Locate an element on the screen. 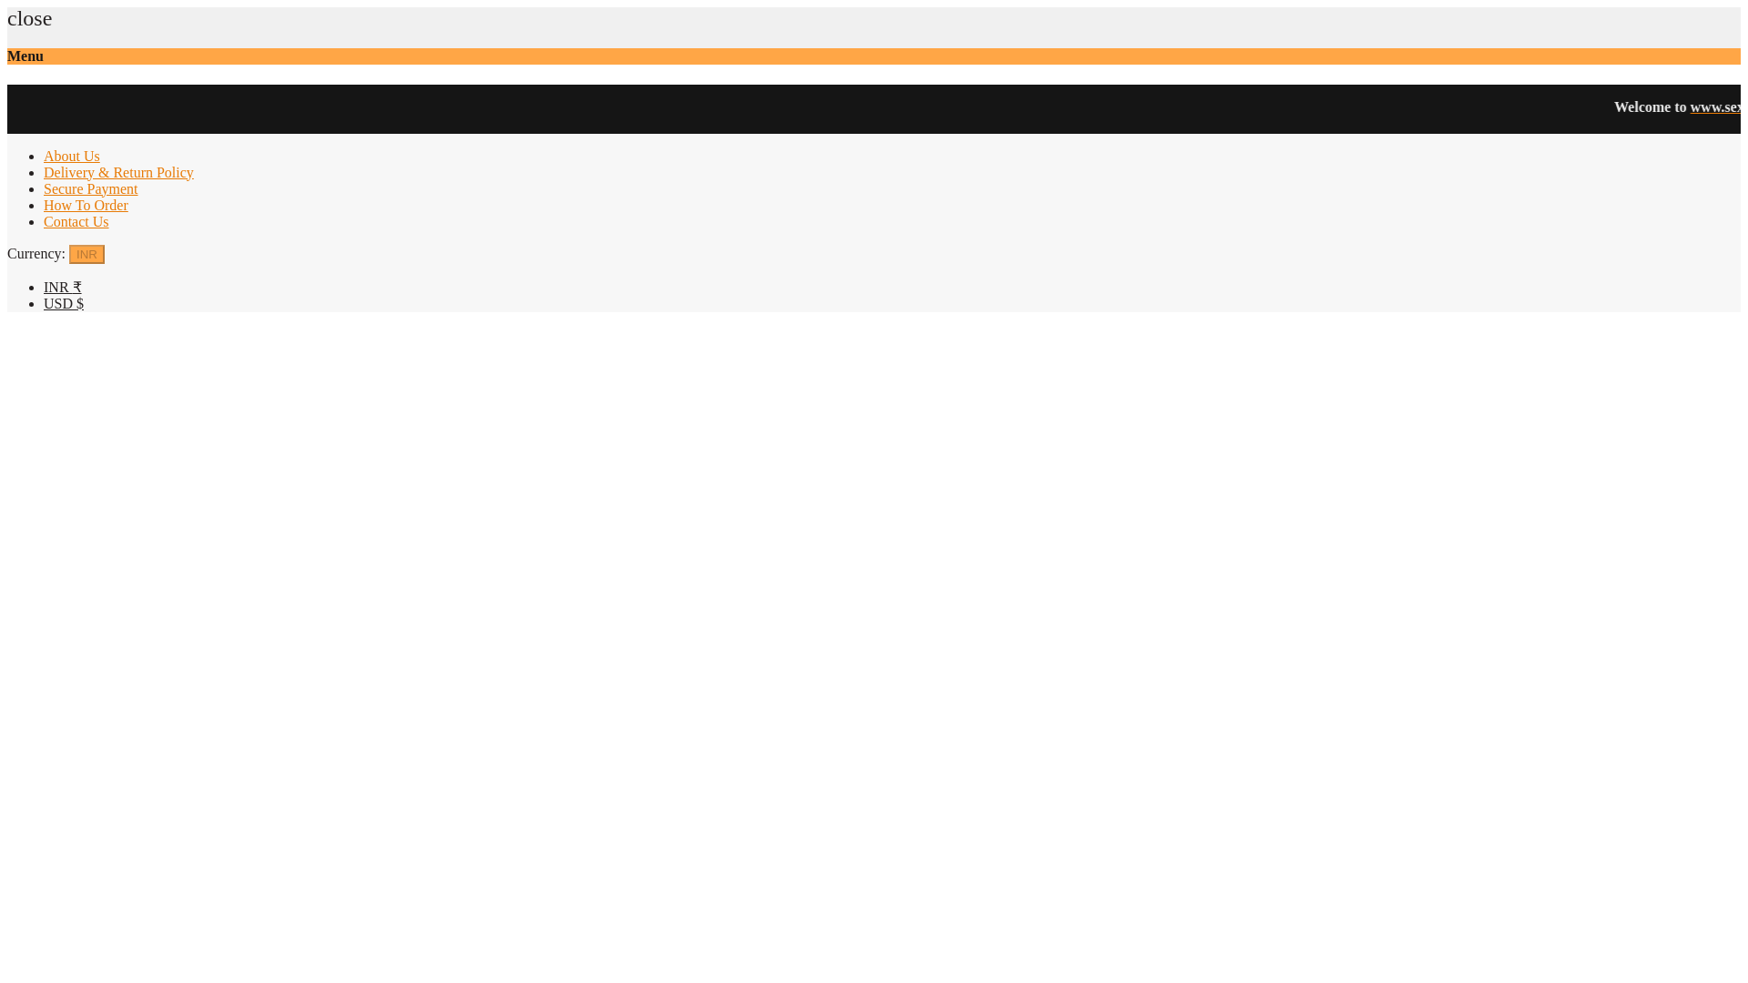 The width and height of the screenshot is (1748, 983). Contact Us is located at coordinates (76, 221).